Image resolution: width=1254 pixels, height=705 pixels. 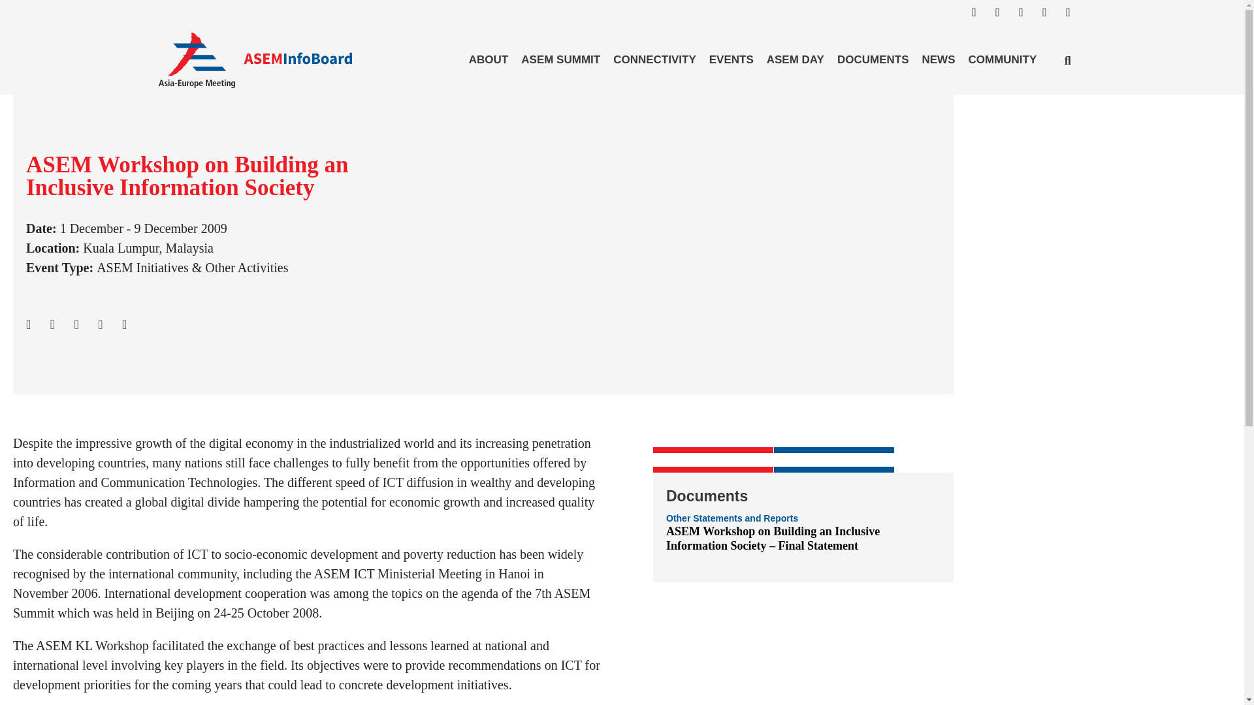 I want to click on CONNECTIVITY, so click(x=654, y=59).